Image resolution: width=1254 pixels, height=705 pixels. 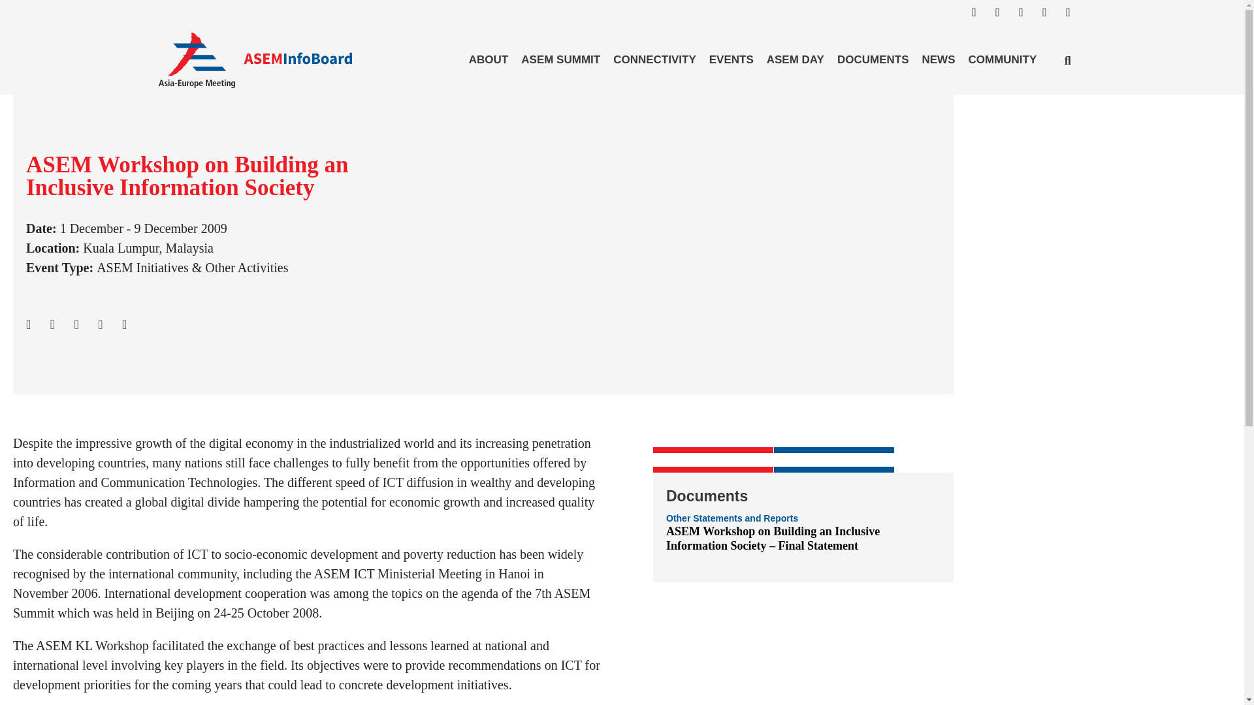 I want to click on CONNECTIVITY, so click(x=654, y=59).